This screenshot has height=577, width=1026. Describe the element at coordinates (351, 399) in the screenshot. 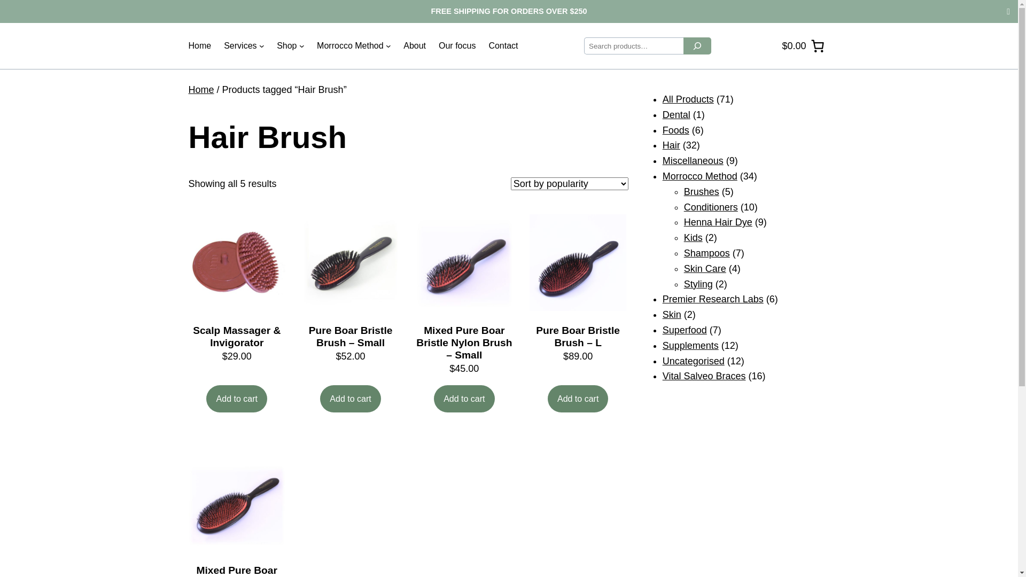

I see `Add to cart` at that location.